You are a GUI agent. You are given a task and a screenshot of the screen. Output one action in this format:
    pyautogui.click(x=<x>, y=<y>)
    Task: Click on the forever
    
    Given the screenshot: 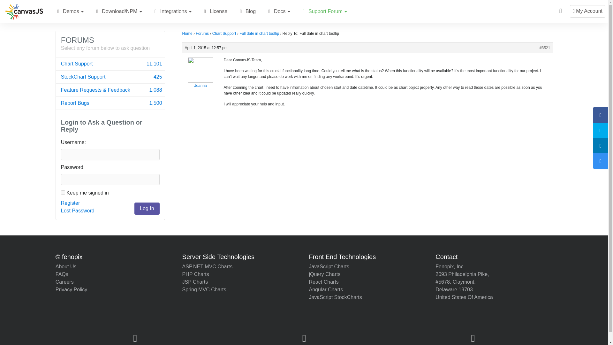 What is the action you would take?
    pyautogui.click(x=155, y=11)
    